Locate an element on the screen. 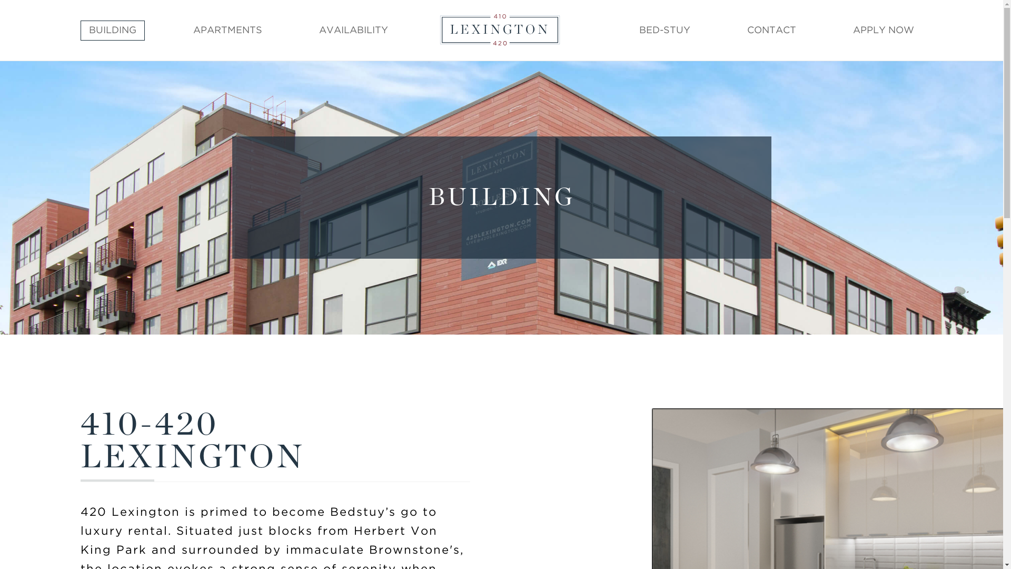  APPLY NOW is located at coordinates (884, 31).